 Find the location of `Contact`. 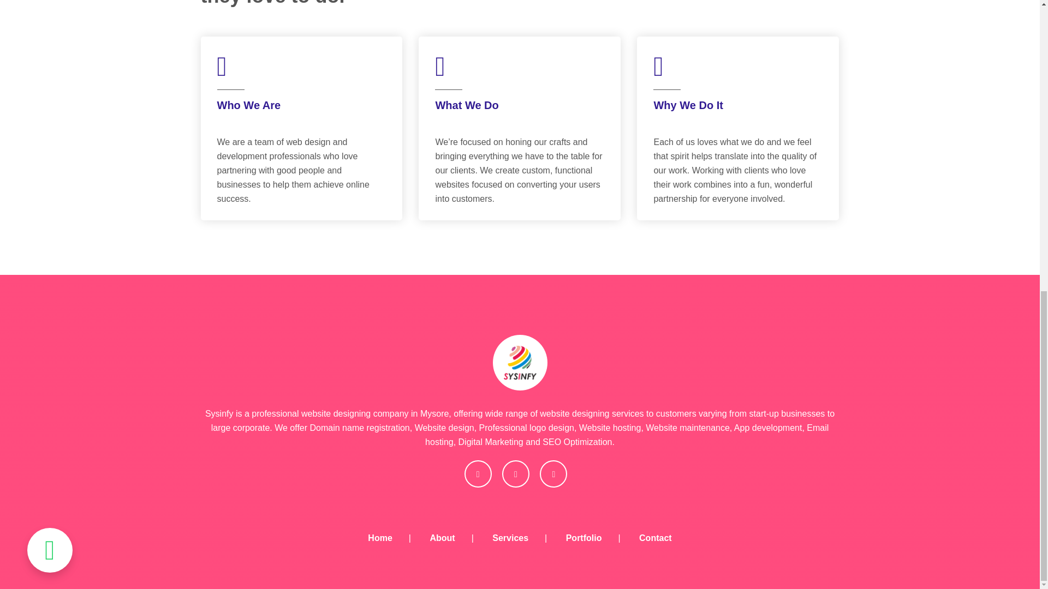

Contact is located at coordinates (655, 538).